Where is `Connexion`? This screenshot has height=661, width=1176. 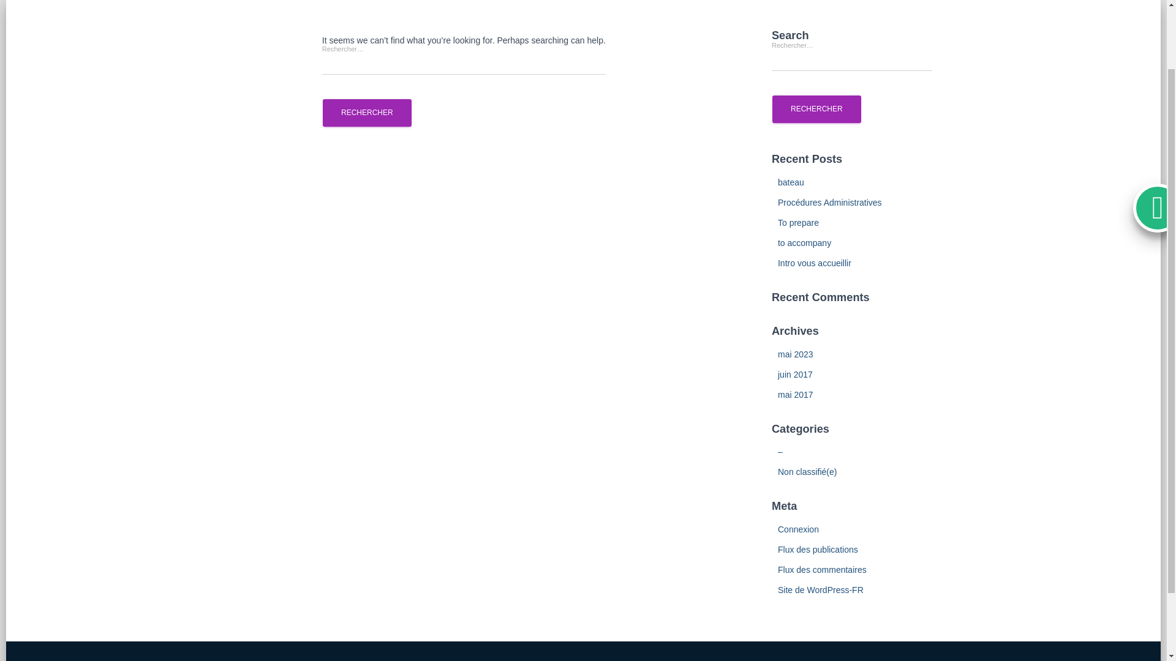
Connexion is located at coordinates (797, 529).